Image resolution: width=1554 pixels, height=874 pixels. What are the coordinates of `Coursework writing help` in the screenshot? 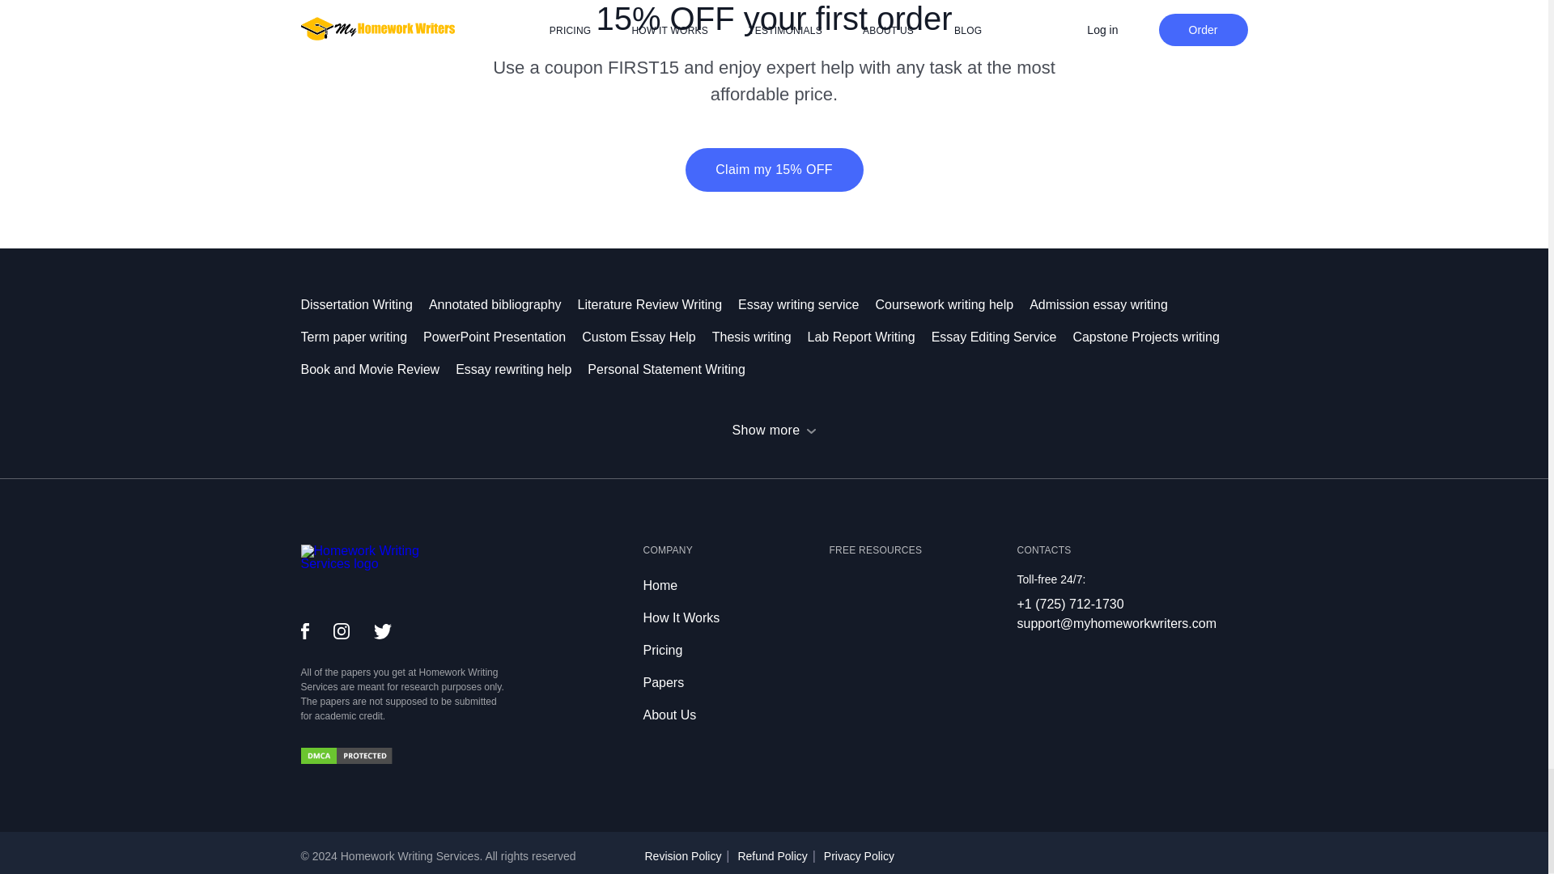 It's located at (952, 304).